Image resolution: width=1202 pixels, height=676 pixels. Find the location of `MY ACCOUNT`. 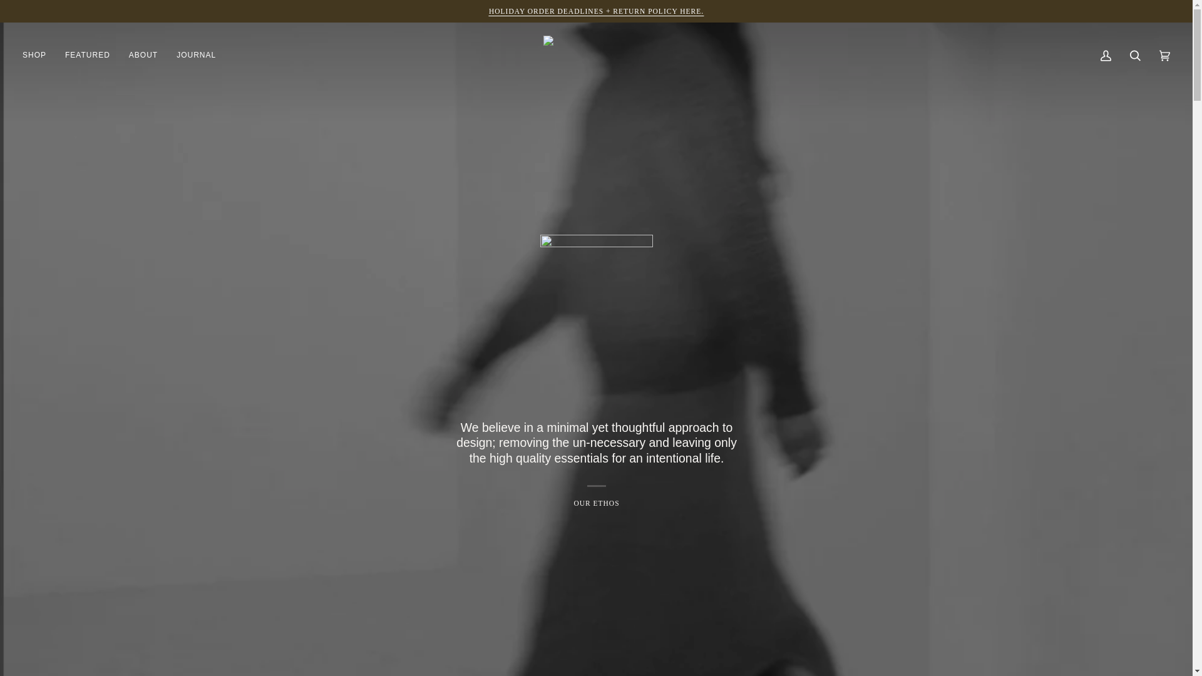

MY ACCOUNT is located at coordinates (1106, 56).